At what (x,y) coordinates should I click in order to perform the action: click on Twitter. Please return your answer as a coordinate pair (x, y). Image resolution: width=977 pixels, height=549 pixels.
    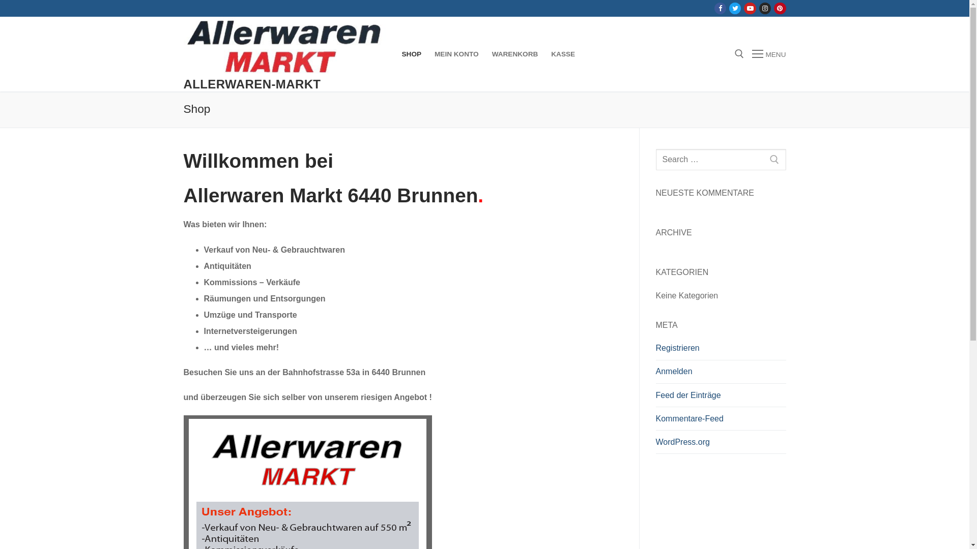
    Looking at the image, I should click on (735, 8).